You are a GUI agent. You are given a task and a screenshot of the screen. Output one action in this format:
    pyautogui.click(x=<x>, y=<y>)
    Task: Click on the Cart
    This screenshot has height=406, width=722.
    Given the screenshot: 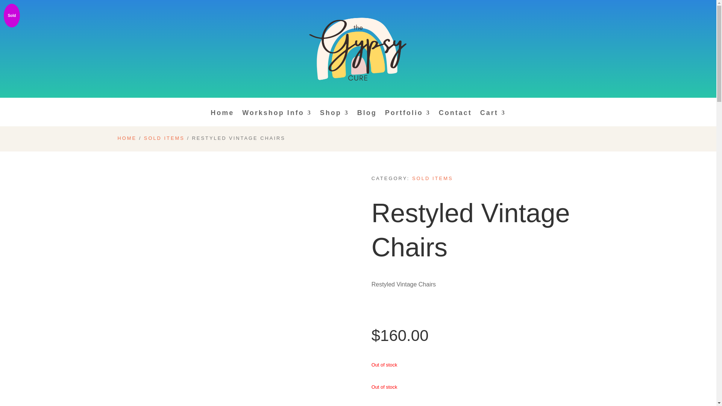 What is the action you would take?
    pyautogui.click(x=493, y=118)
    